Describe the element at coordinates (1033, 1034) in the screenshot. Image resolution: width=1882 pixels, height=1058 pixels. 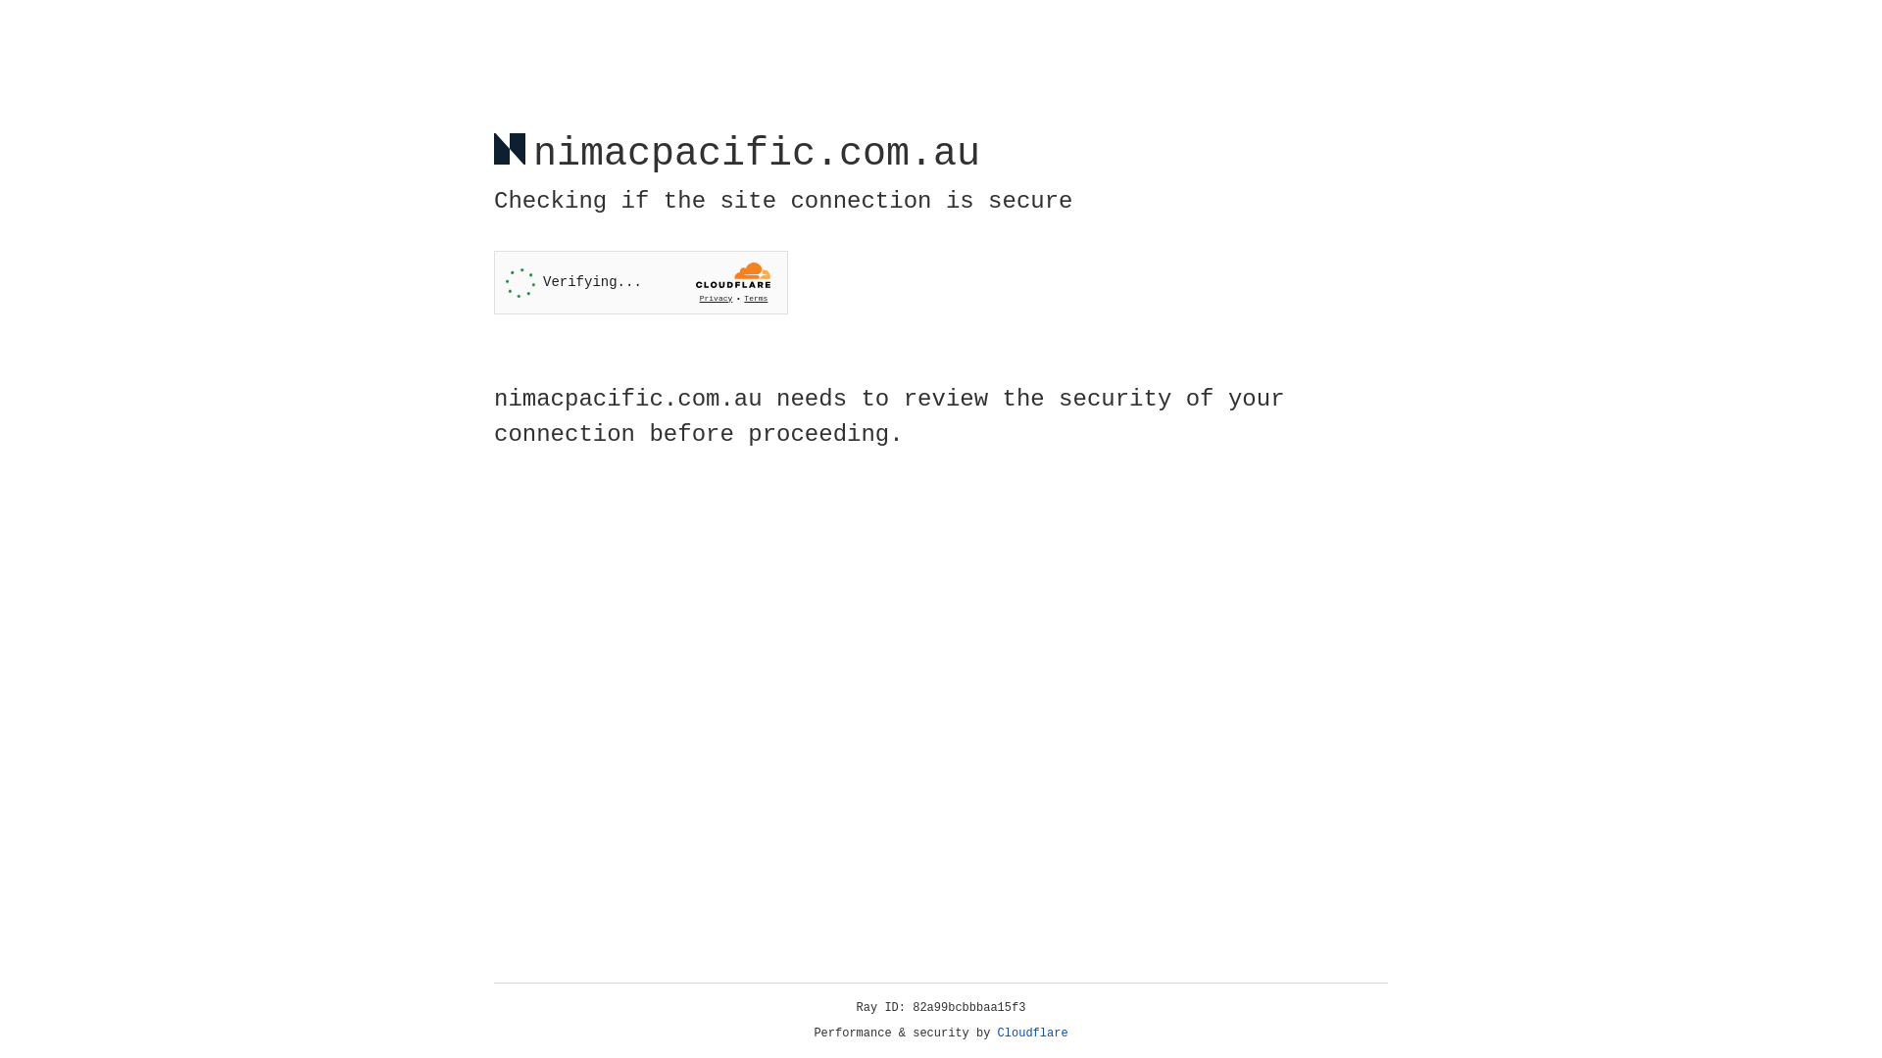
I see `Cloudflare` at that location.